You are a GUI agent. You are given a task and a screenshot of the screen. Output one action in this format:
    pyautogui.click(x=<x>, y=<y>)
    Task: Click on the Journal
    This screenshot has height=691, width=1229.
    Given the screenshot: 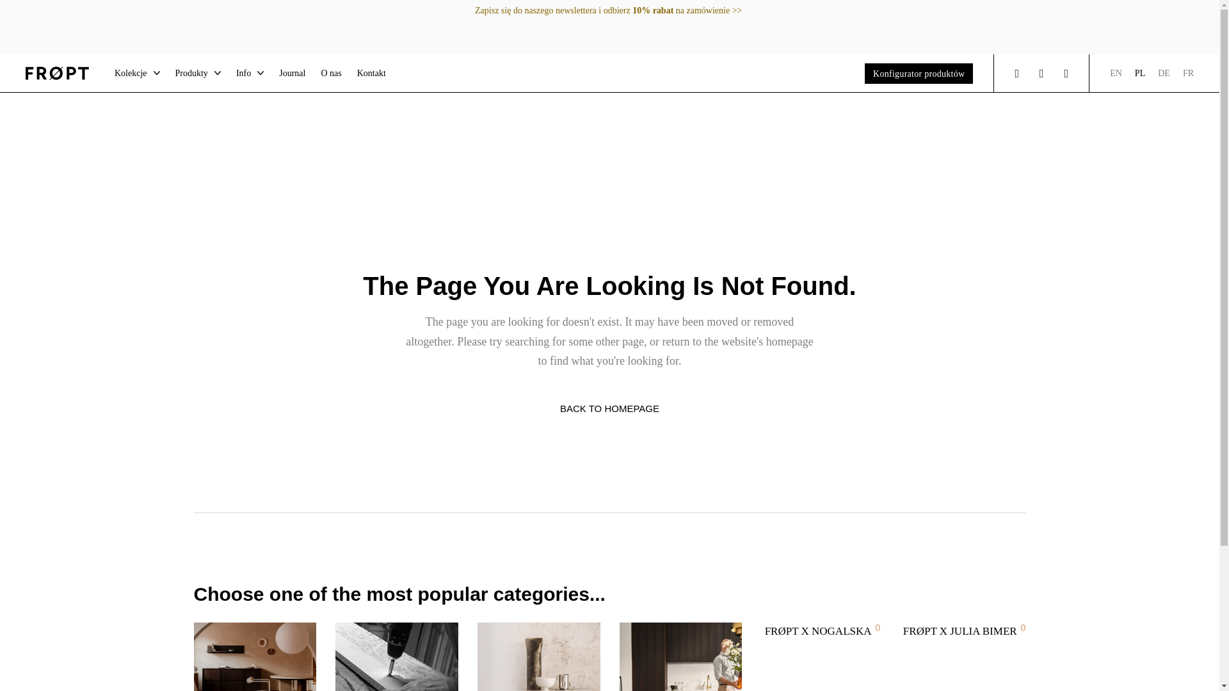 What is the action you would take?
    pyautogui.click(x=292, y=73)
    